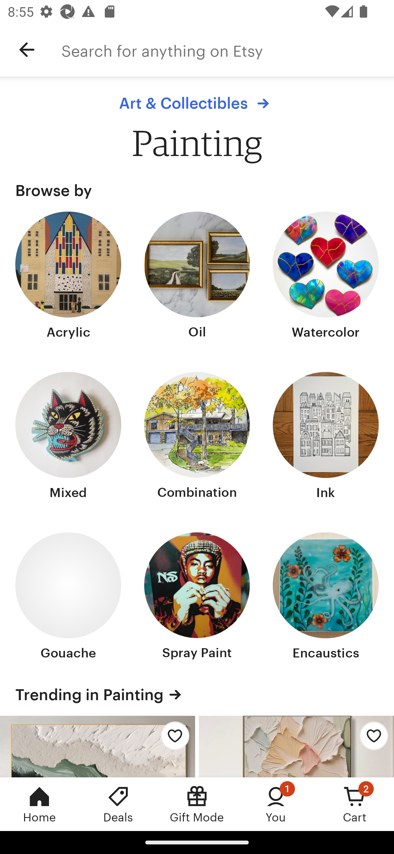  I want to click on Navigate up, so click(27, 50).